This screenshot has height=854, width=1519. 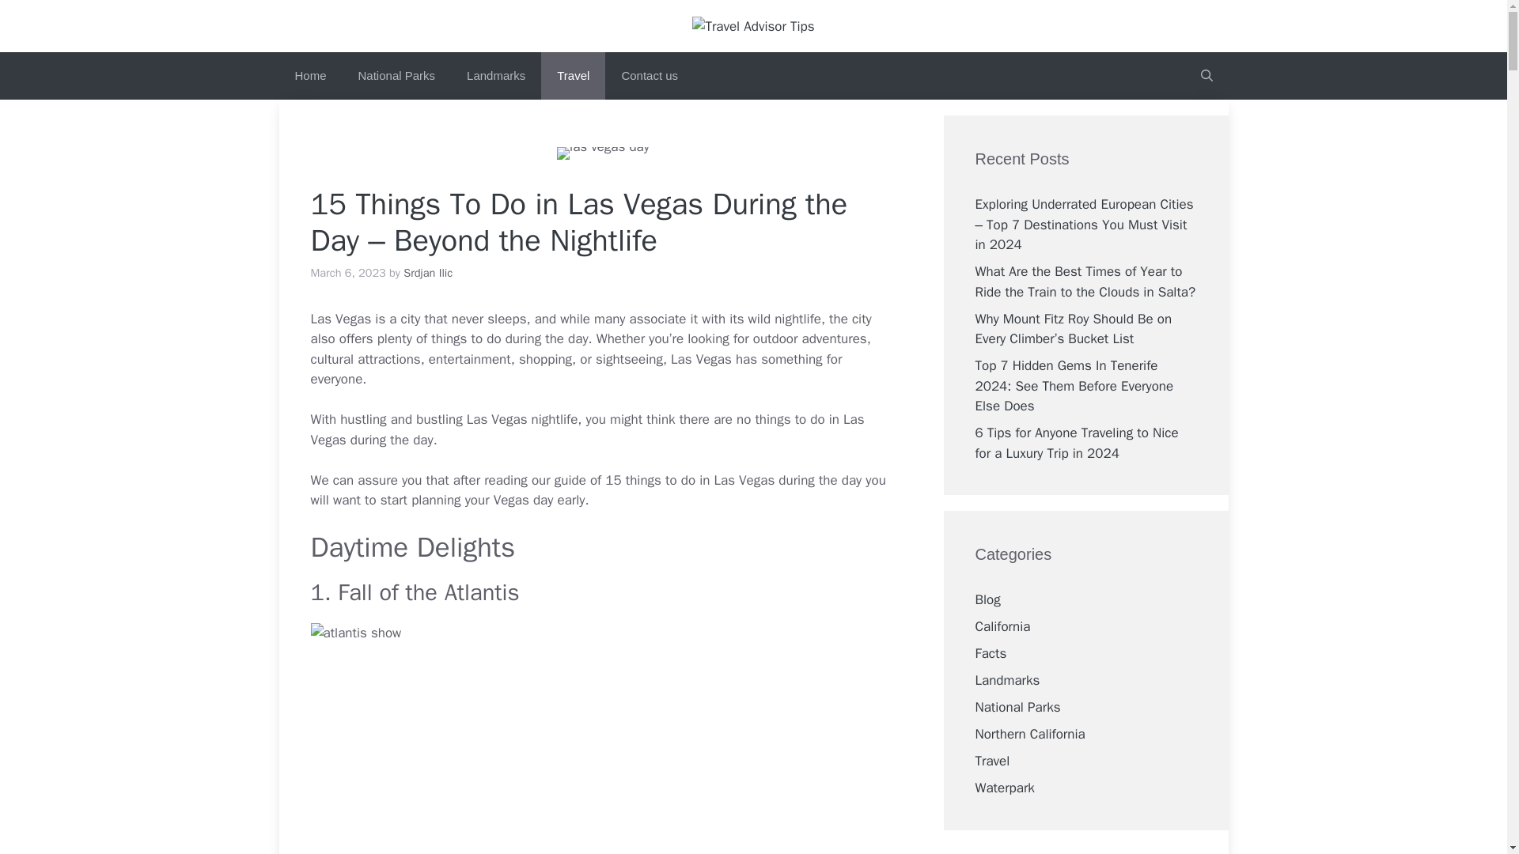 What do you see at coordinates (1006, 680) in the screenshot?
I see `Landmarks` at bounding box center [1006, 680].